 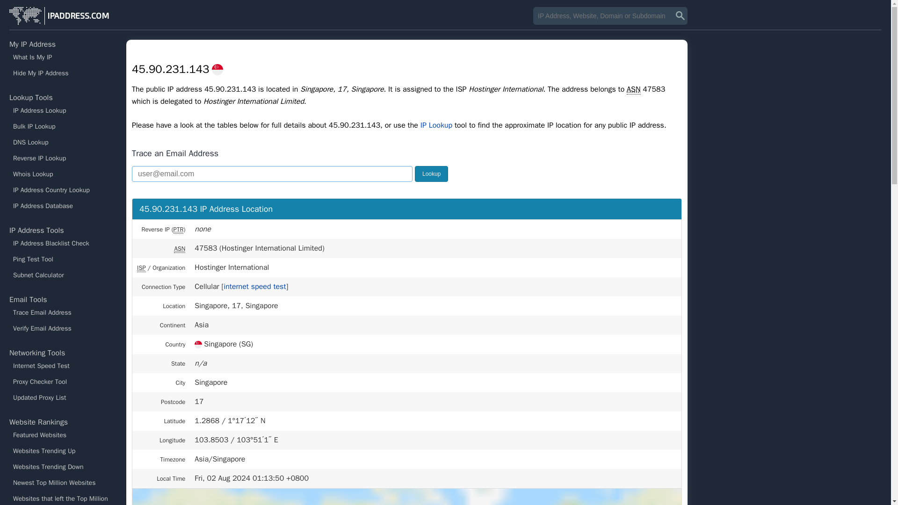 What do you see at coordinates (63, 467) in the screenshot?
I see `Websites Trending Down` at bounding box center [63, 467].